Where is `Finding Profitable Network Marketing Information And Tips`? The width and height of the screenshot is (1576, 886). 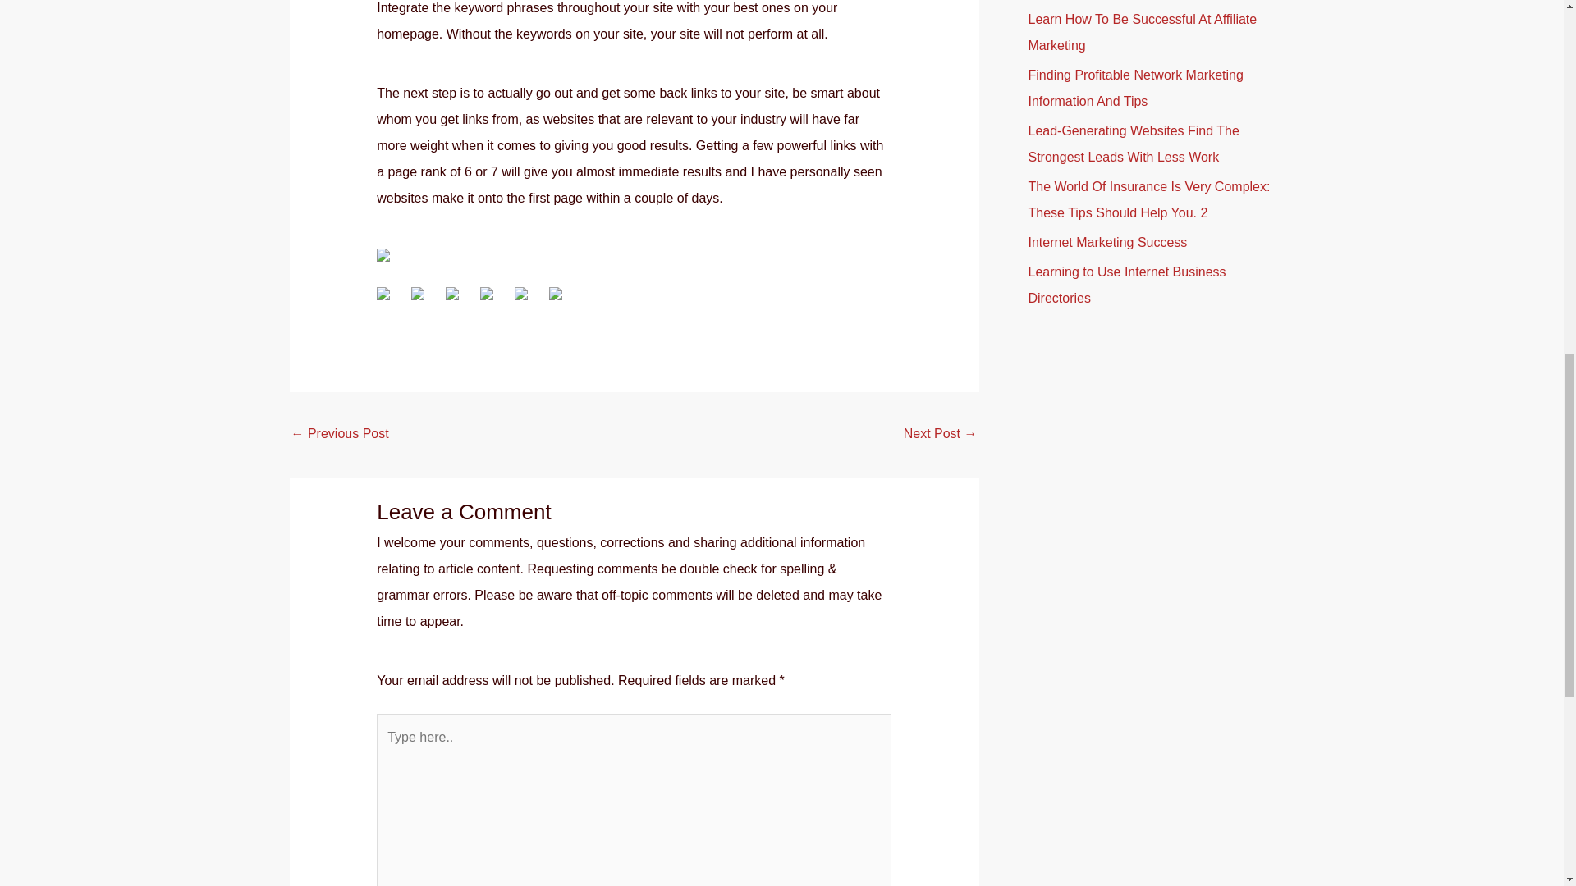
Finding Profitable Network Marketing Information And Tips is located at coordinates (1134, 88).